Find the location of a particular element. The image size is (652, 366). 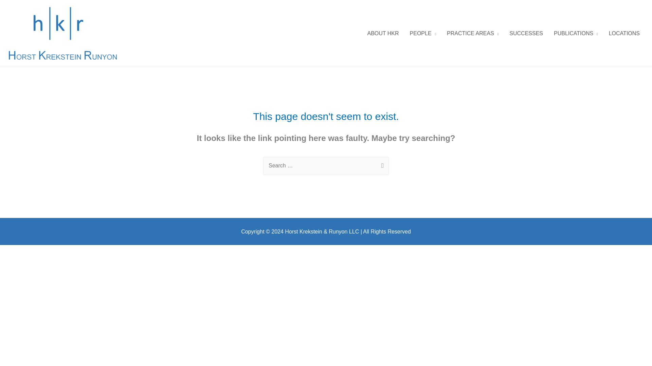

PRACTICE AREAS is located at coordinates (473, 33).